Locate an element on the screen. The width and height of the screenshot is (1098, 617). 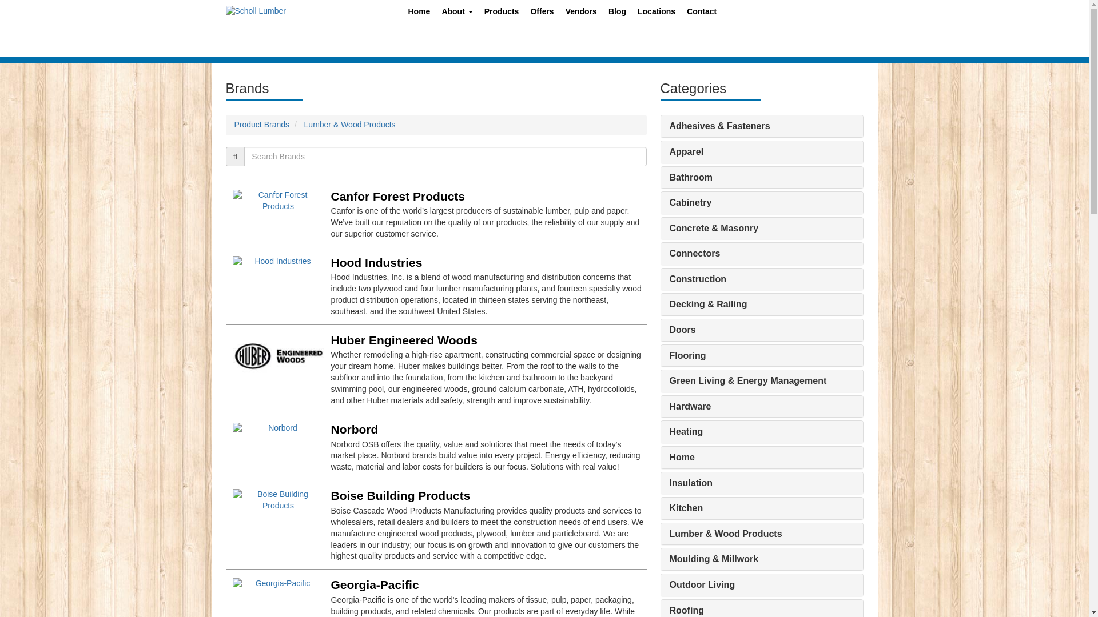
Locations is located at coordinates (657, 14).